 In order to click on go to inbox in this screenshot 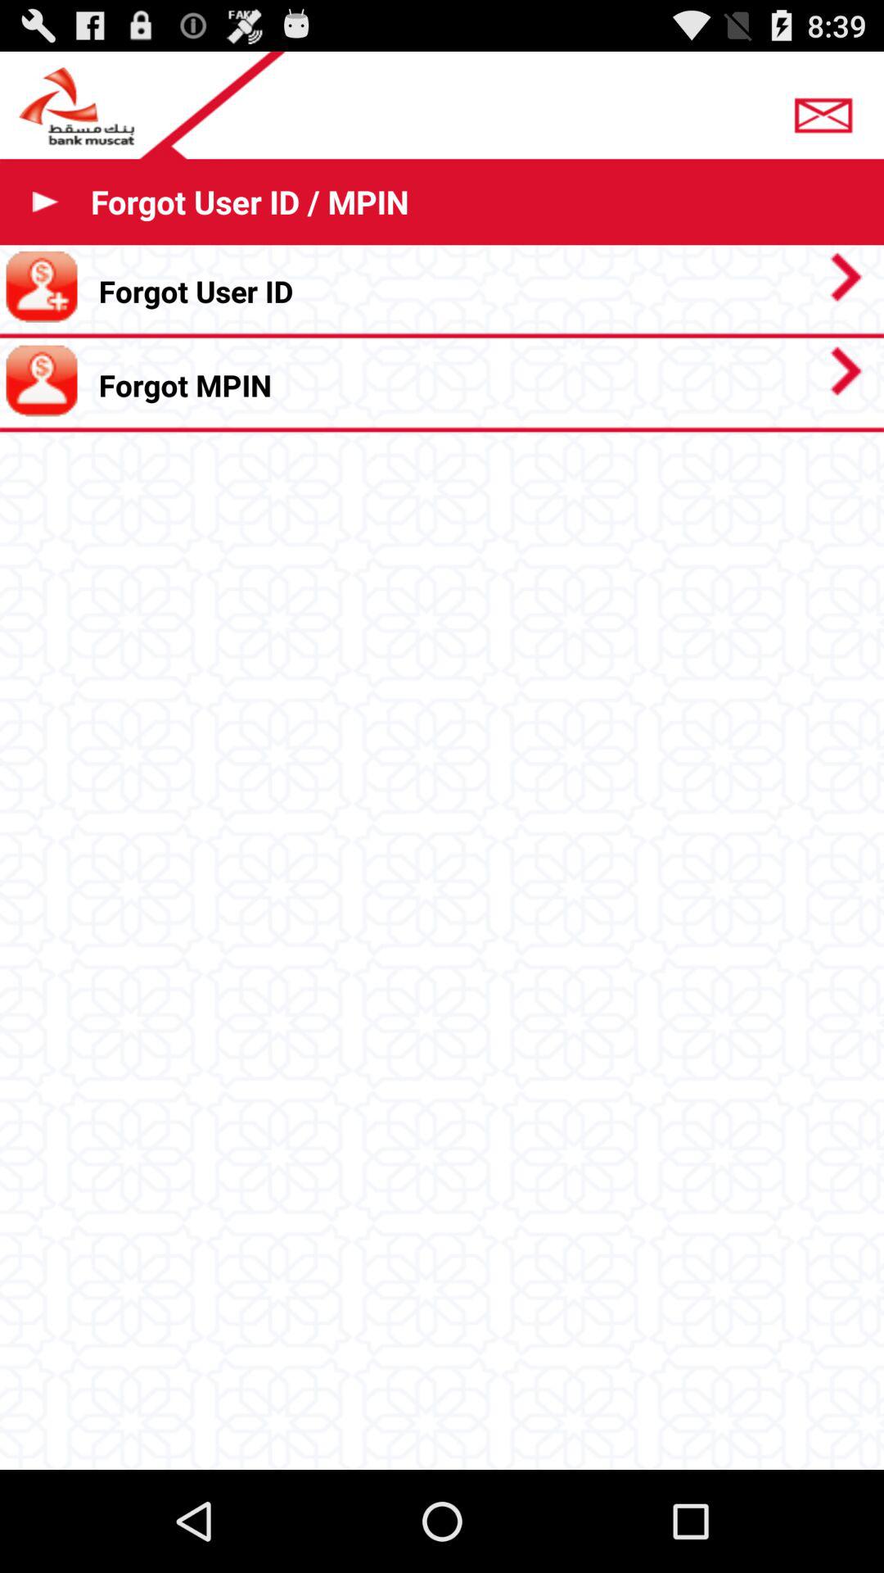, I will do `click(828, 110)`.